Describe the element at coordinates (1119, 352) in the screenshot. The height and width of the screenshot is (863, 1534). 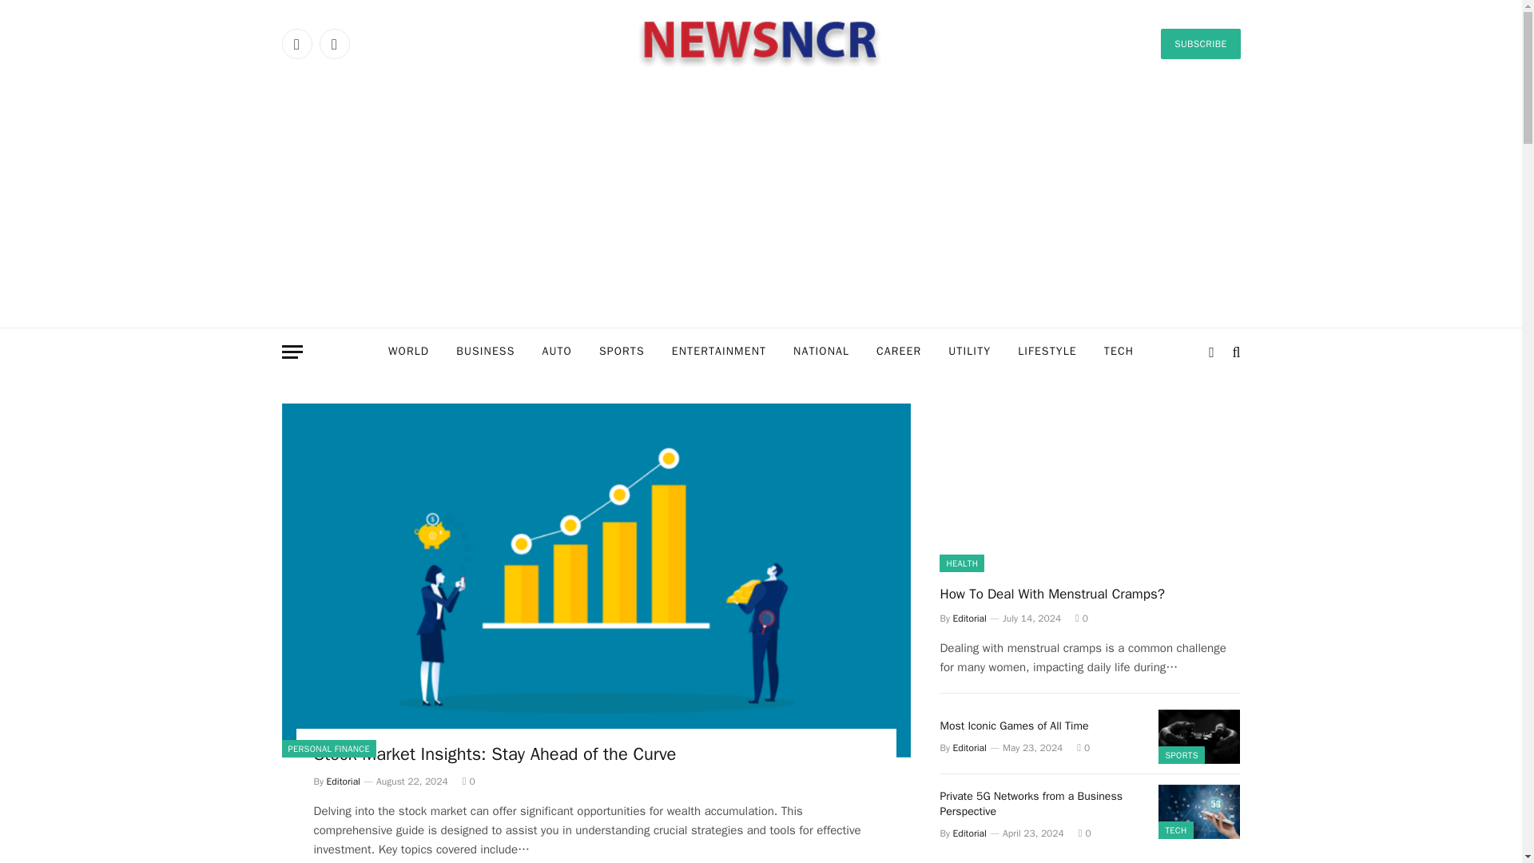
I see `TECH` at that location.